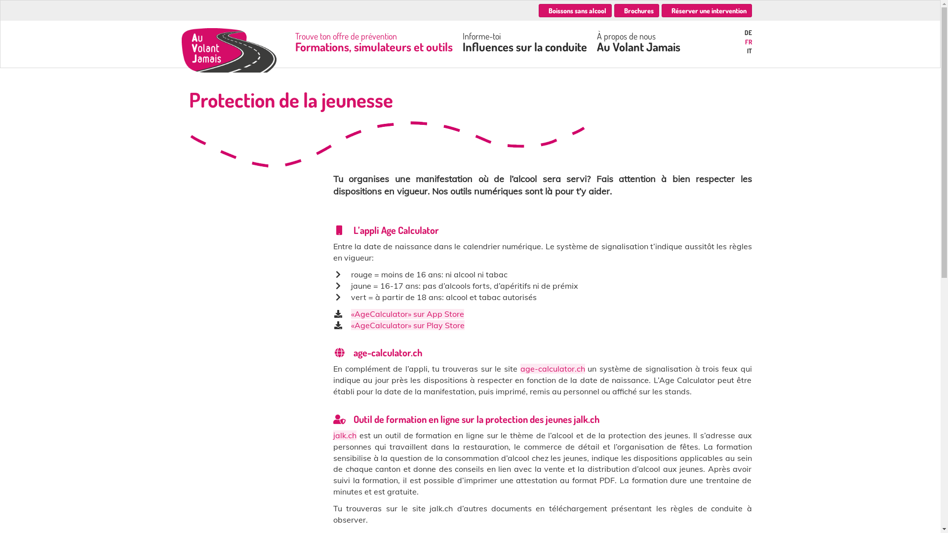 The image size is (948, 533). I want to click on DE, so click(735, 33).